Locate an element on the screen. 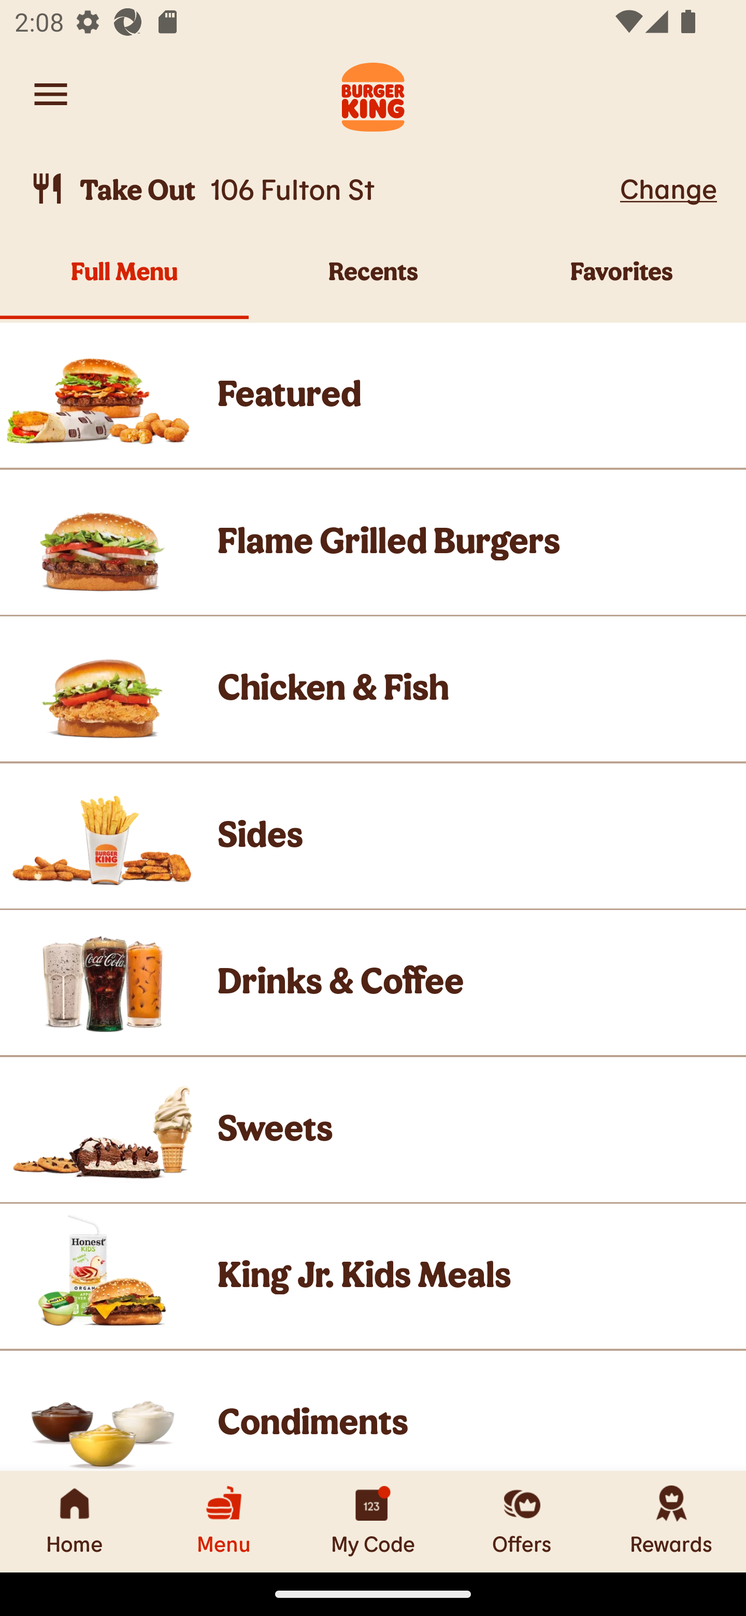  My Code is located at coordinates (373, 1521).